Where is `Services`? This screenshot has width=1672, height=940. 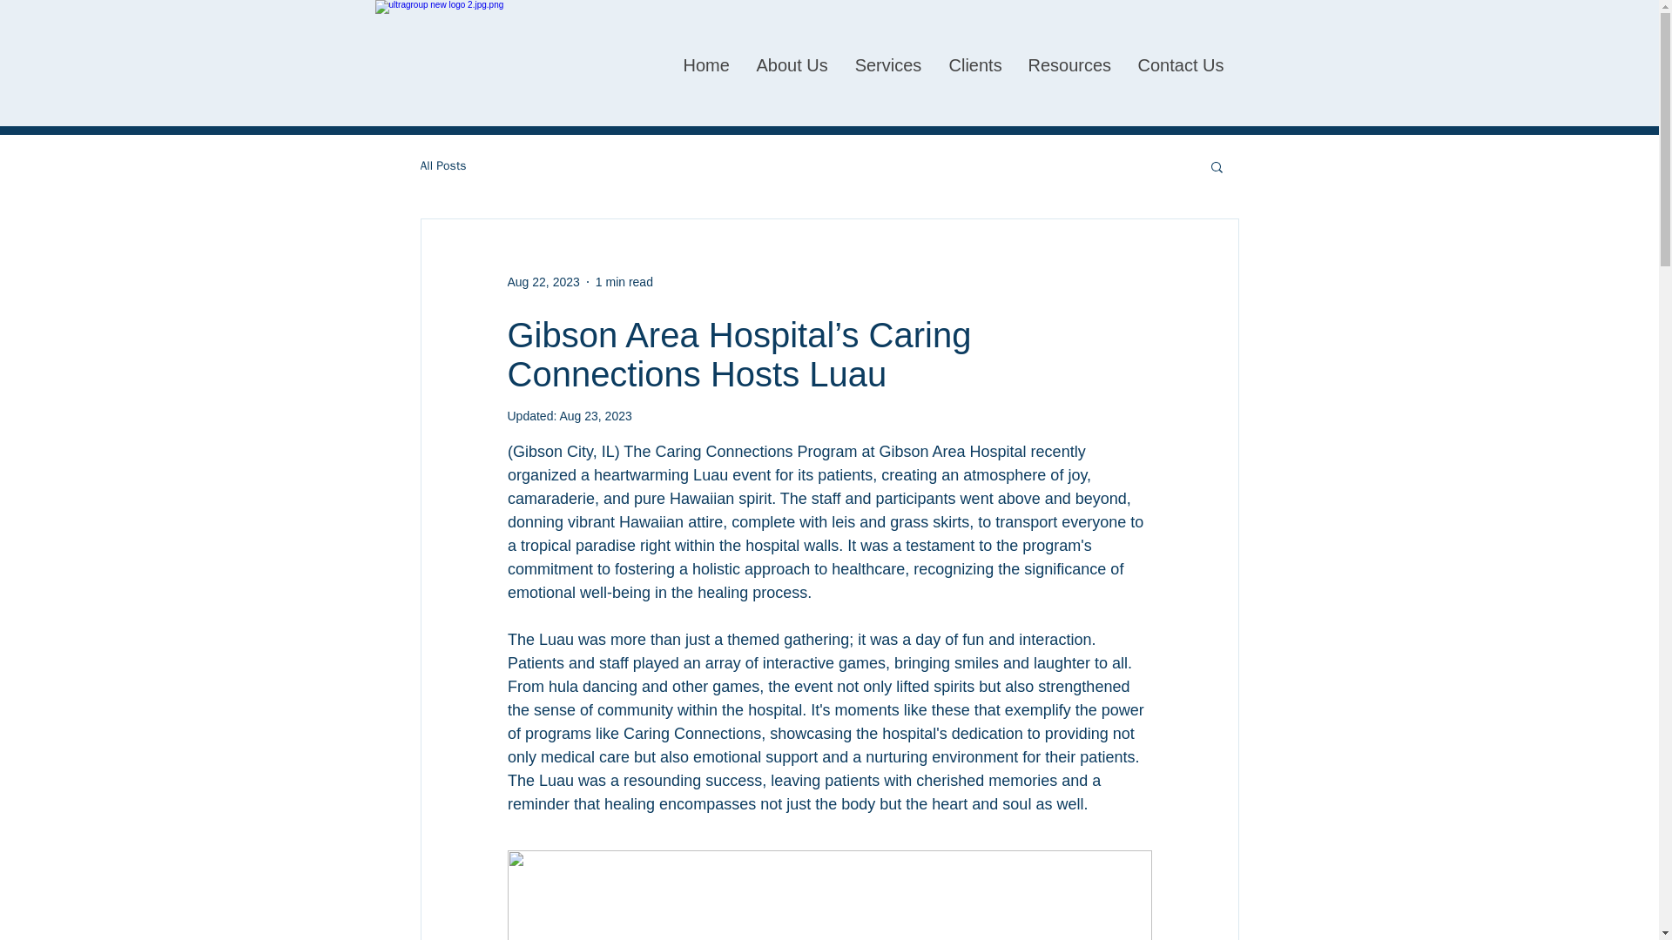
Services is located at coordinates (887, 64).